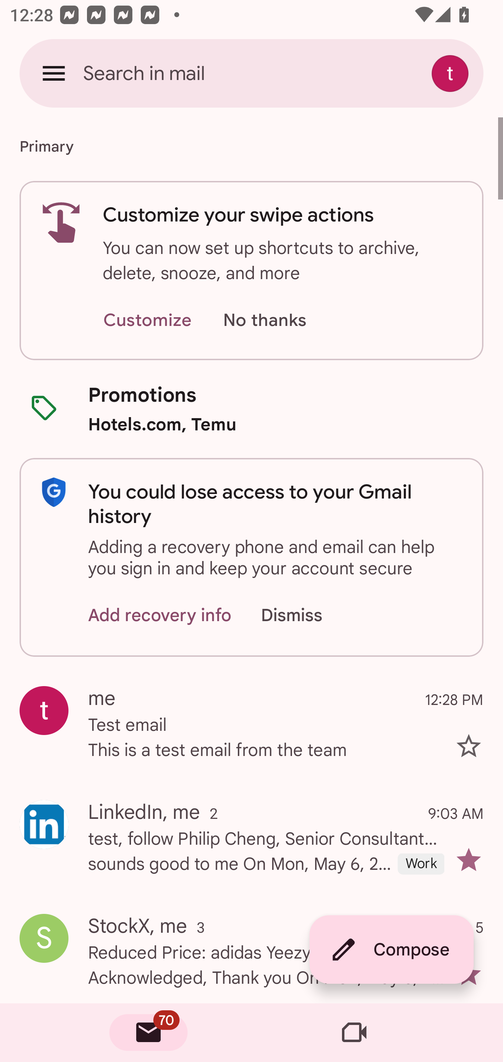 The image size is (503, 1062). I want to click on No thanks, so click(264, 321).